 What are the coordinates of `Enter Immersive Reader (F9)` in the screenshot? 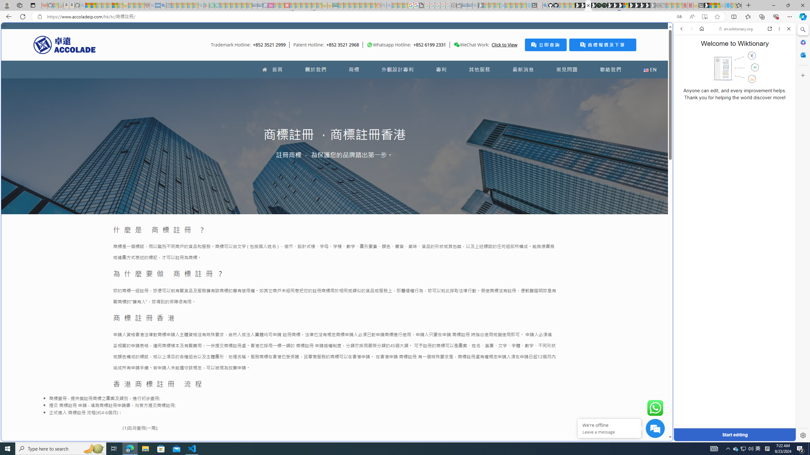 It's located at (704, 17).